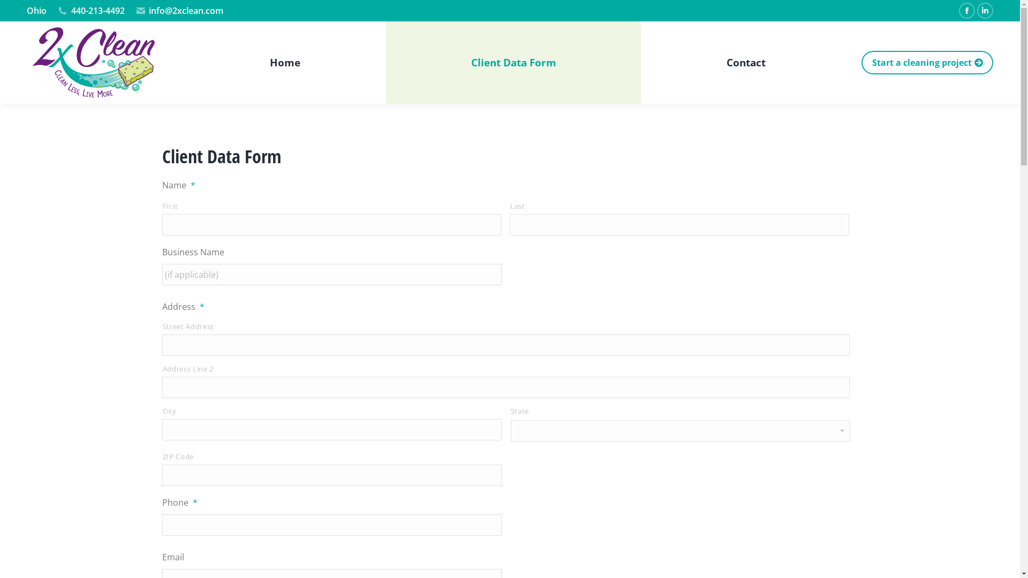  I want to click on Start a cleaning project, so click(927, 63).